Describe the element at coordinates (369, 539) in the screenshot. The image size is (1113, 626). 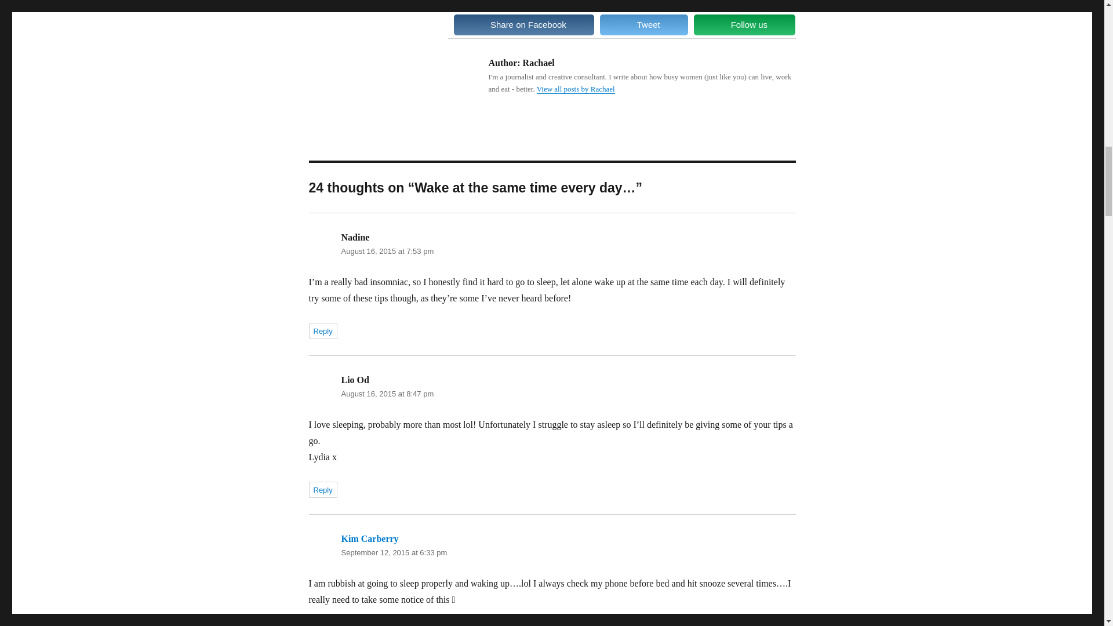
I see `Kim Carberry` at that location.